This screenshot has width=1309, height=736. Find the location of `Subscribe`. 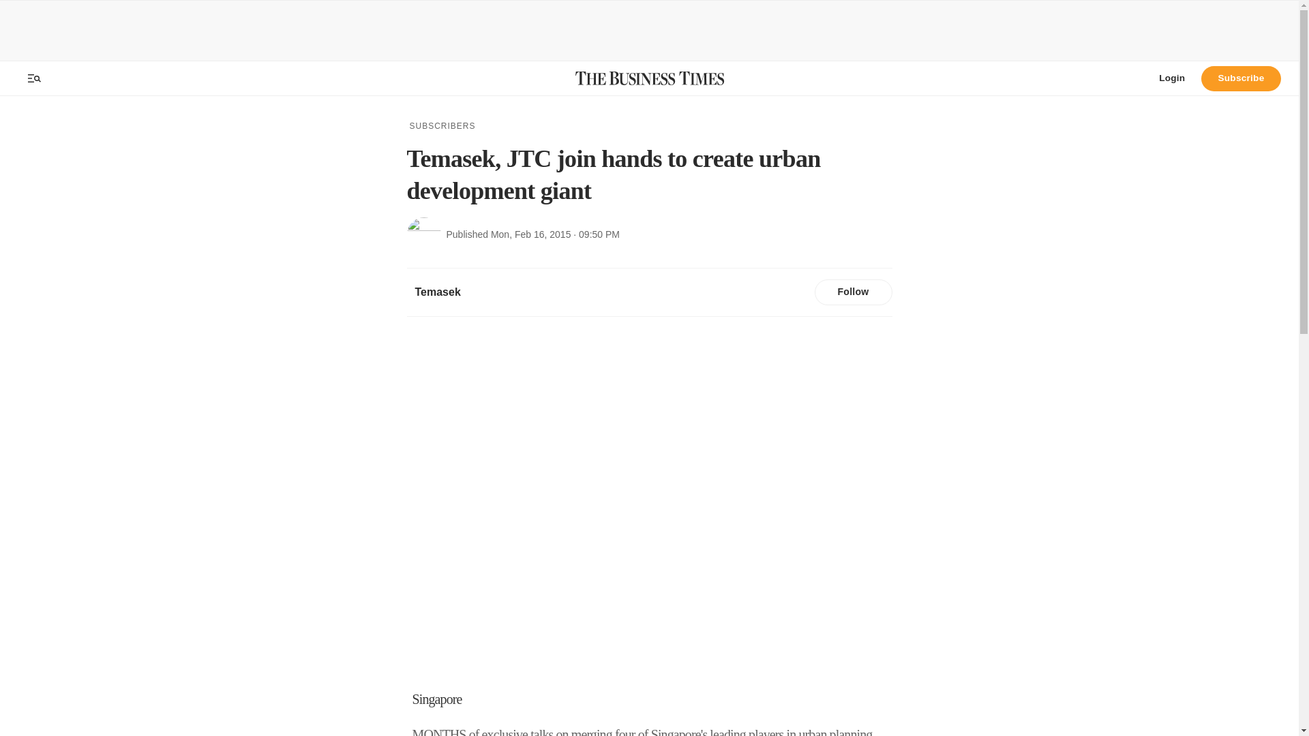

Subscribe is located at coordinates (1241, 78).